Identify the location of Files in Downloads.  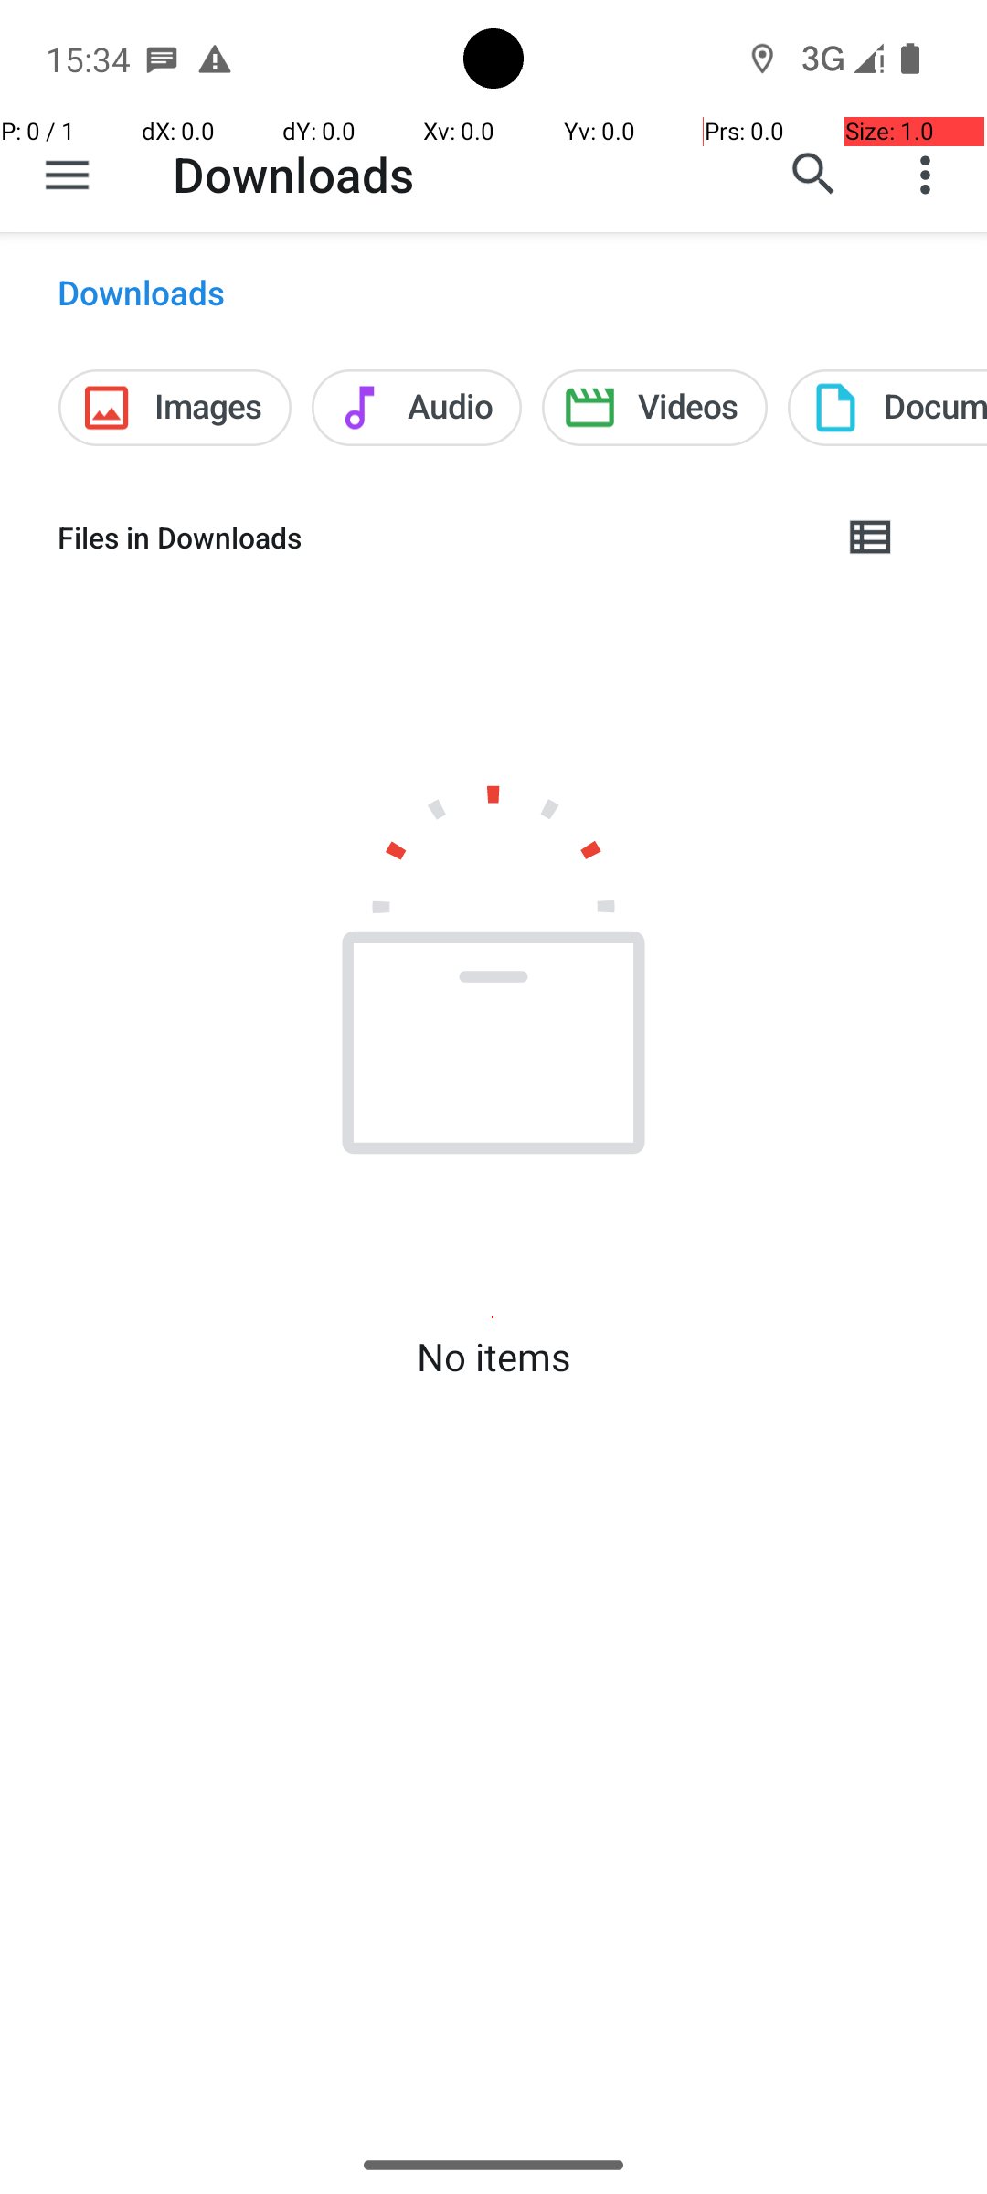
(435, 538).